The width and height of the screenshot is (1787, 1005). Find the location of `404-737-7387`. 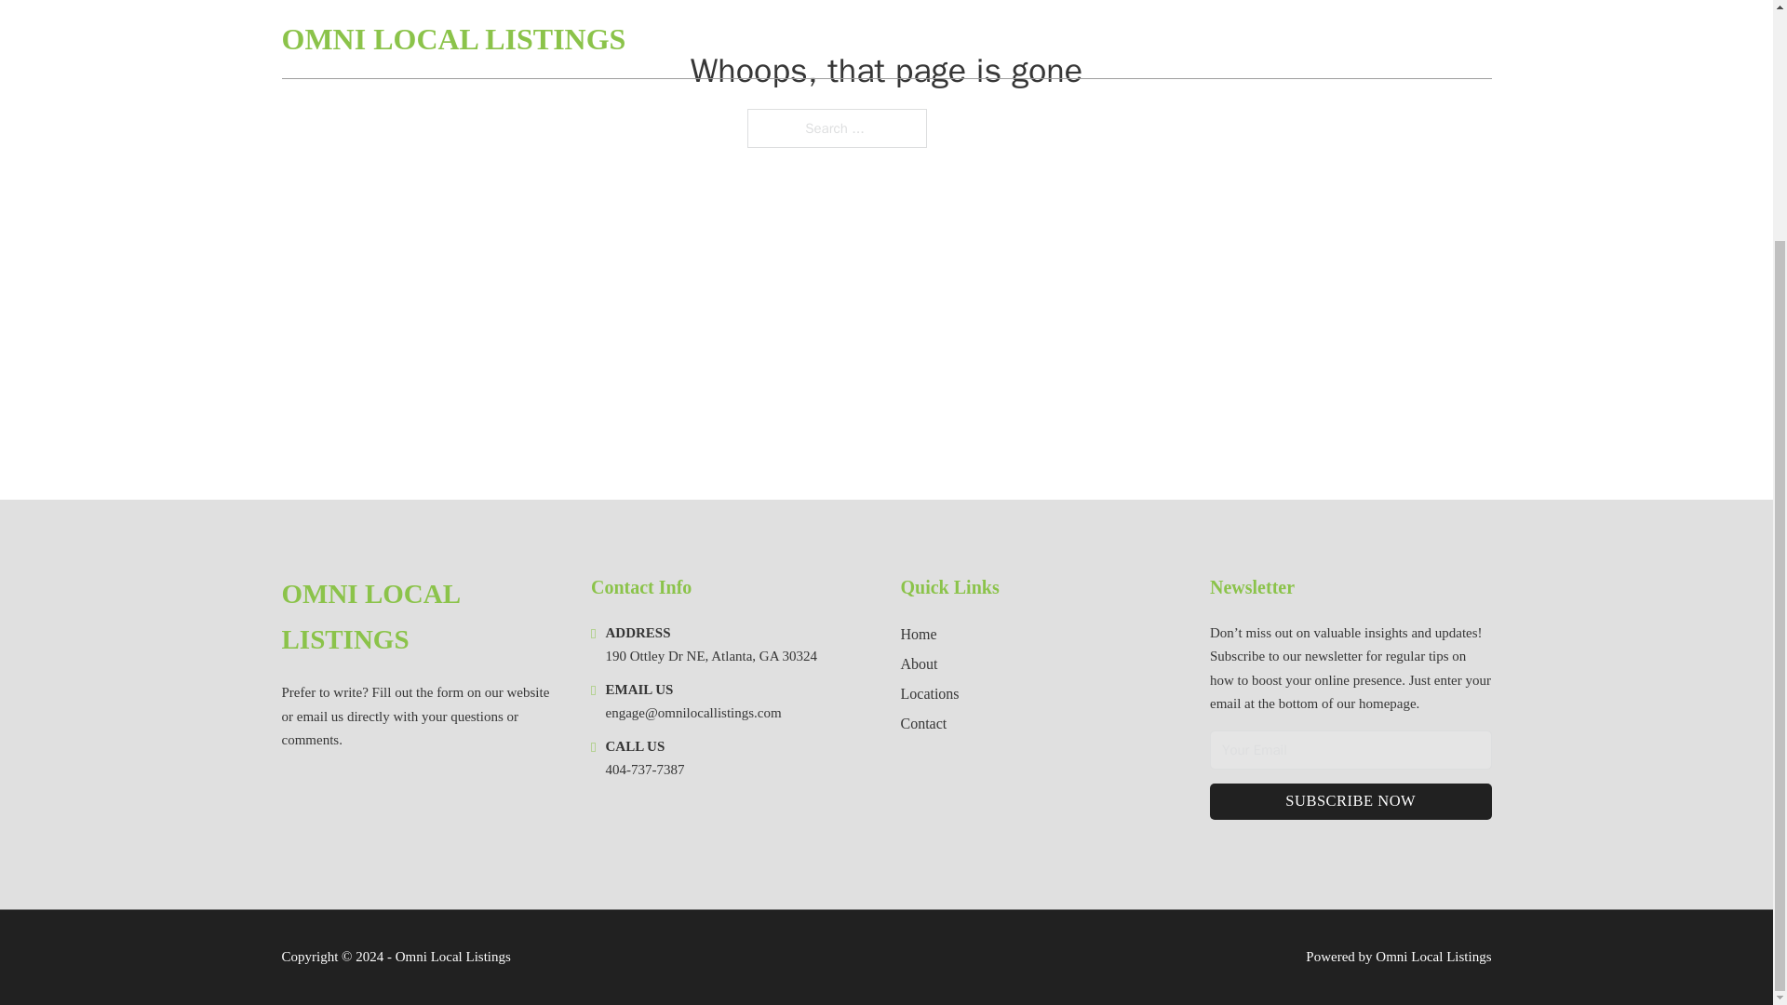

404-737-7387 is located at coordinates (644, 769).